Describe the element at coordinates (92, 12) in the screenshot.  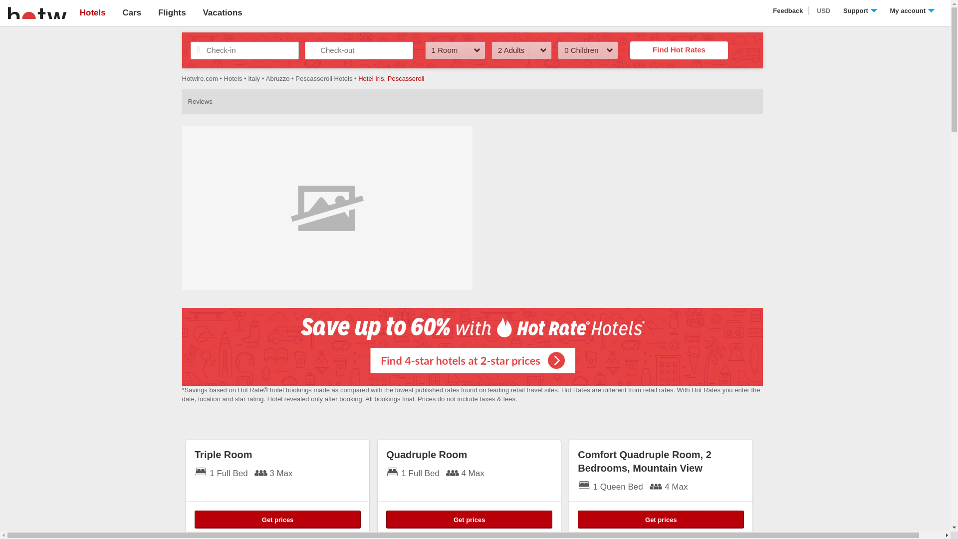
I see `Hotels` at that location.